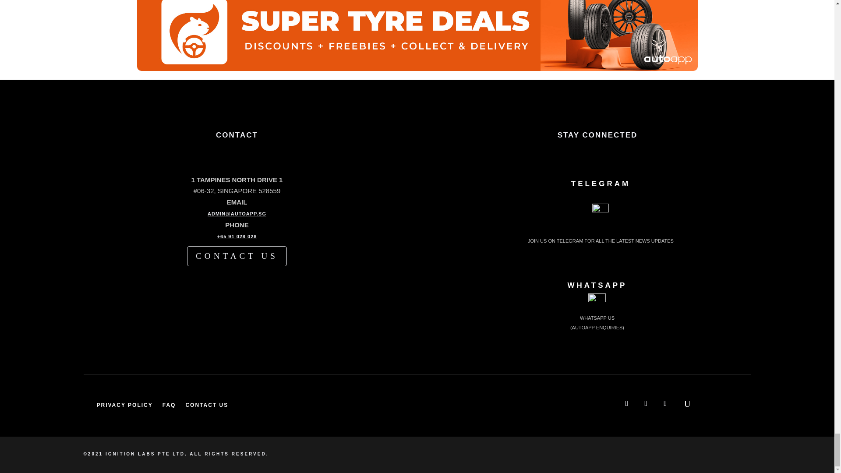 This screenshot has height=473, width=841. I want to click on autoapp super tyre deals longer copy, so click(417, 35).